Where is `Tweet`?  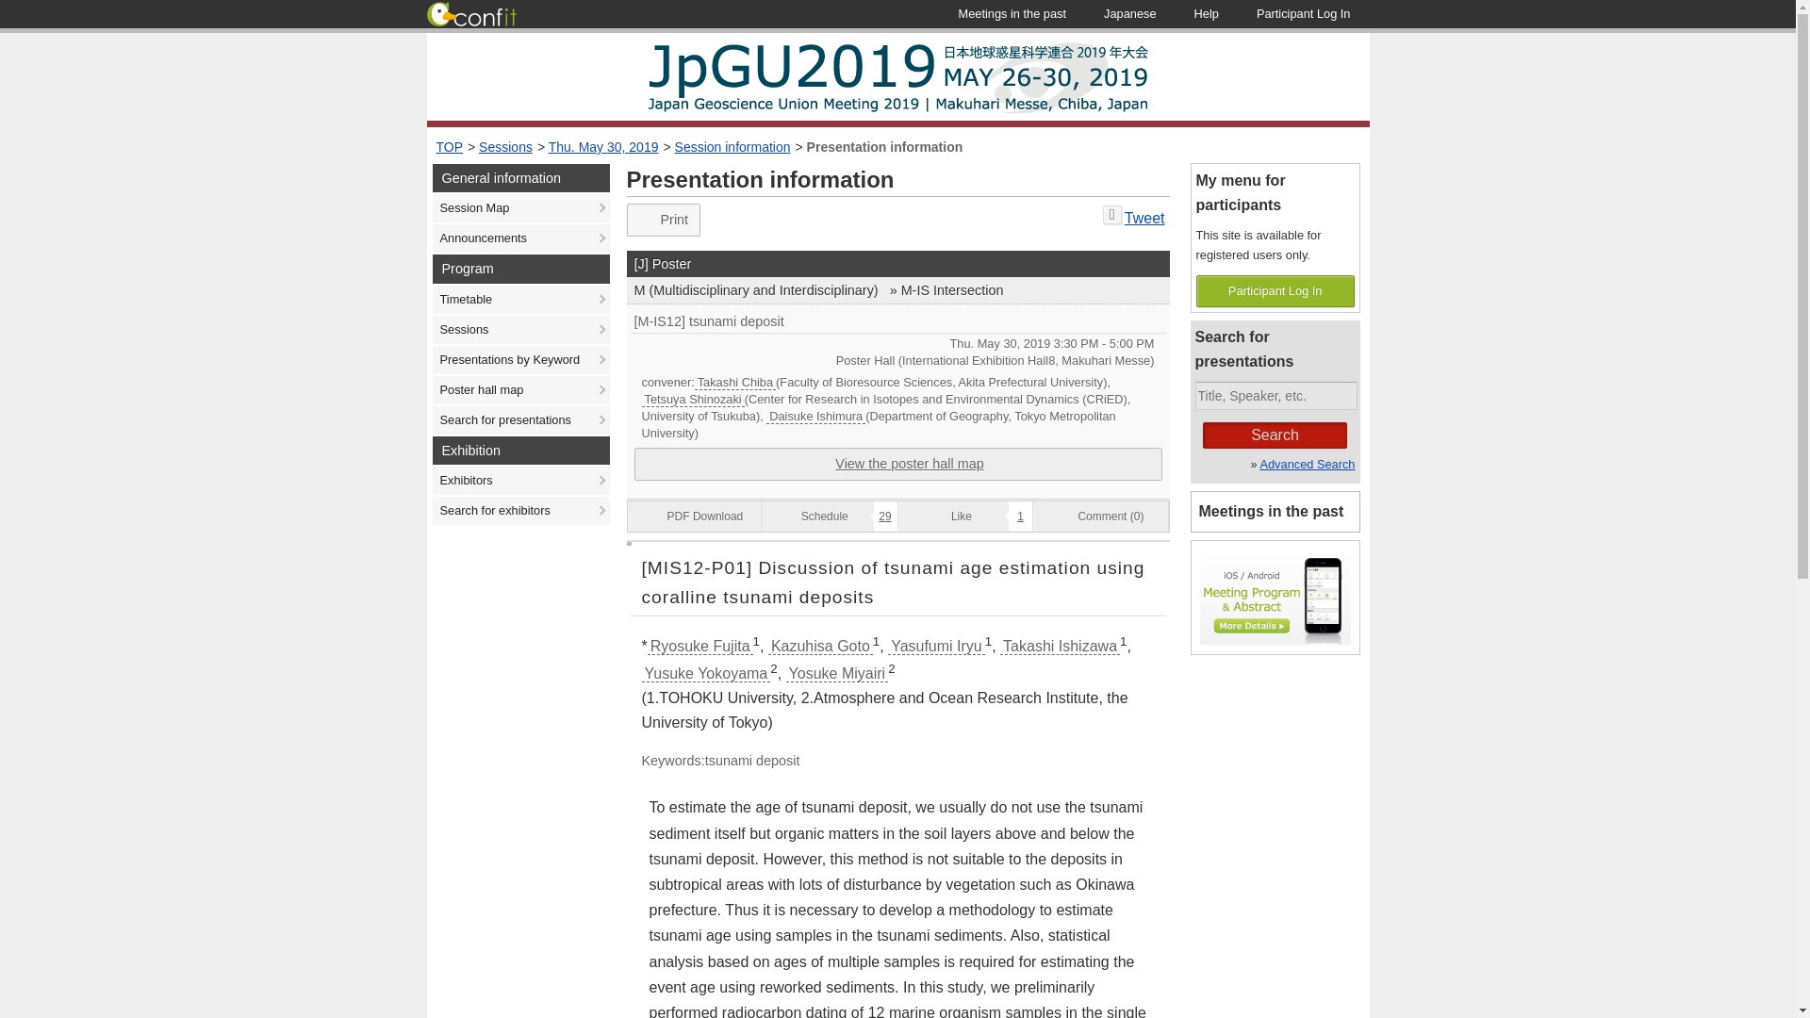
Tweet is located at coordinates (1144, 217).